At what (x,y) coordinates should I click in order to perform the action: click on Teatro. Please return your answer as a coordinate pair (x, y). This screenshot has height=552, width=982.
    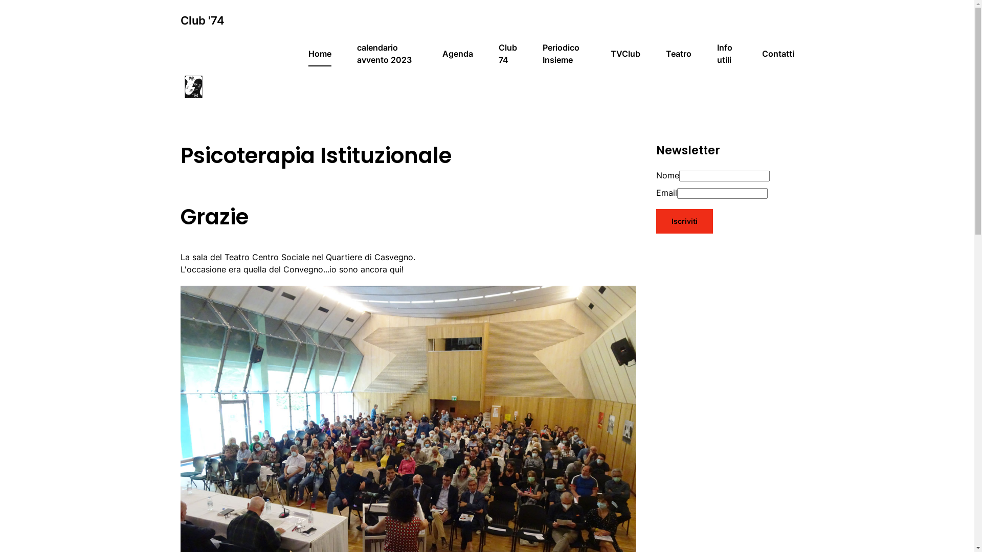
    Looking at the image, I should click on (679, 54).